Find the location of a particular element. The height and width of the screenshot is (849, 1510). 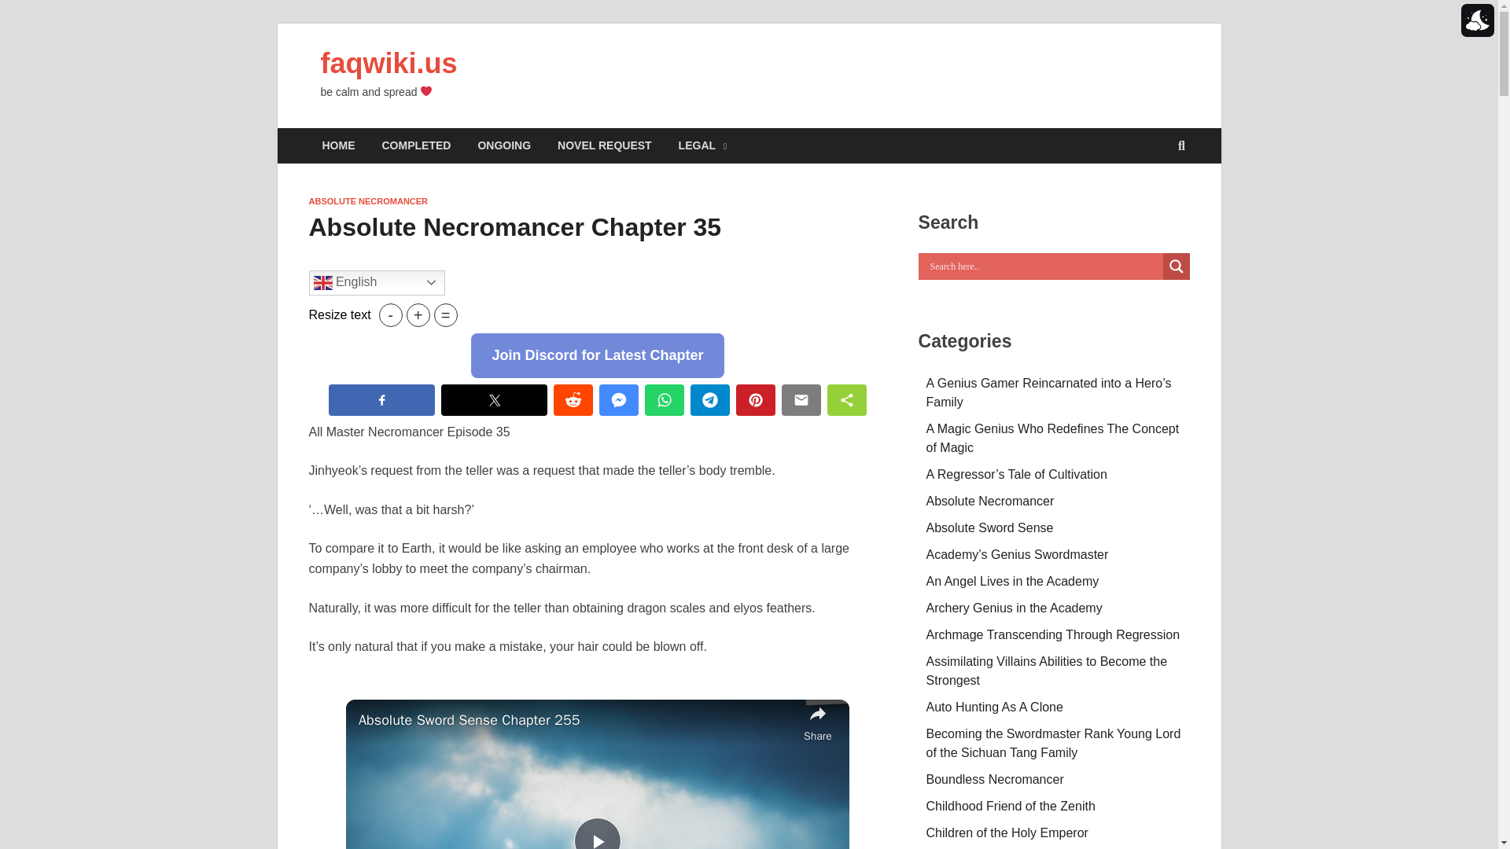

HOME is located at coordinates (338, 146).